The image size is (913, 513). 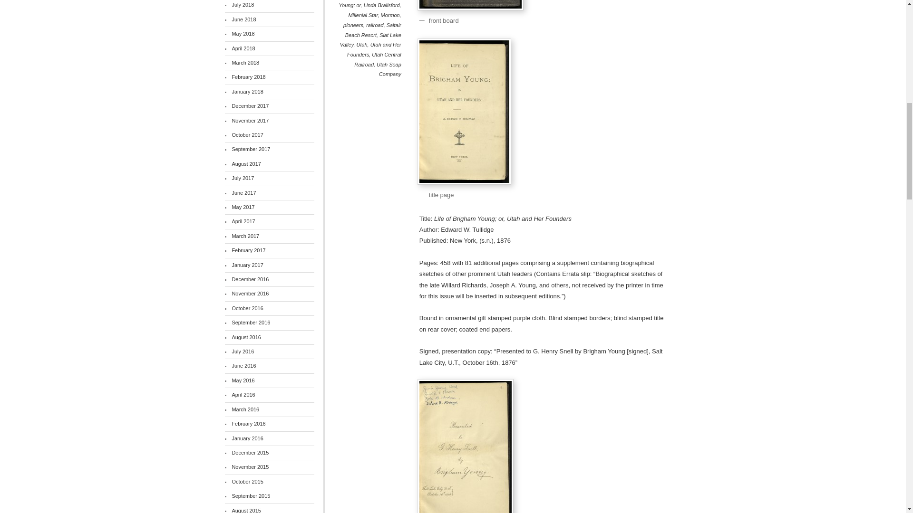 I want to click on Utah Central Railroad, so click(x=378, y=59).